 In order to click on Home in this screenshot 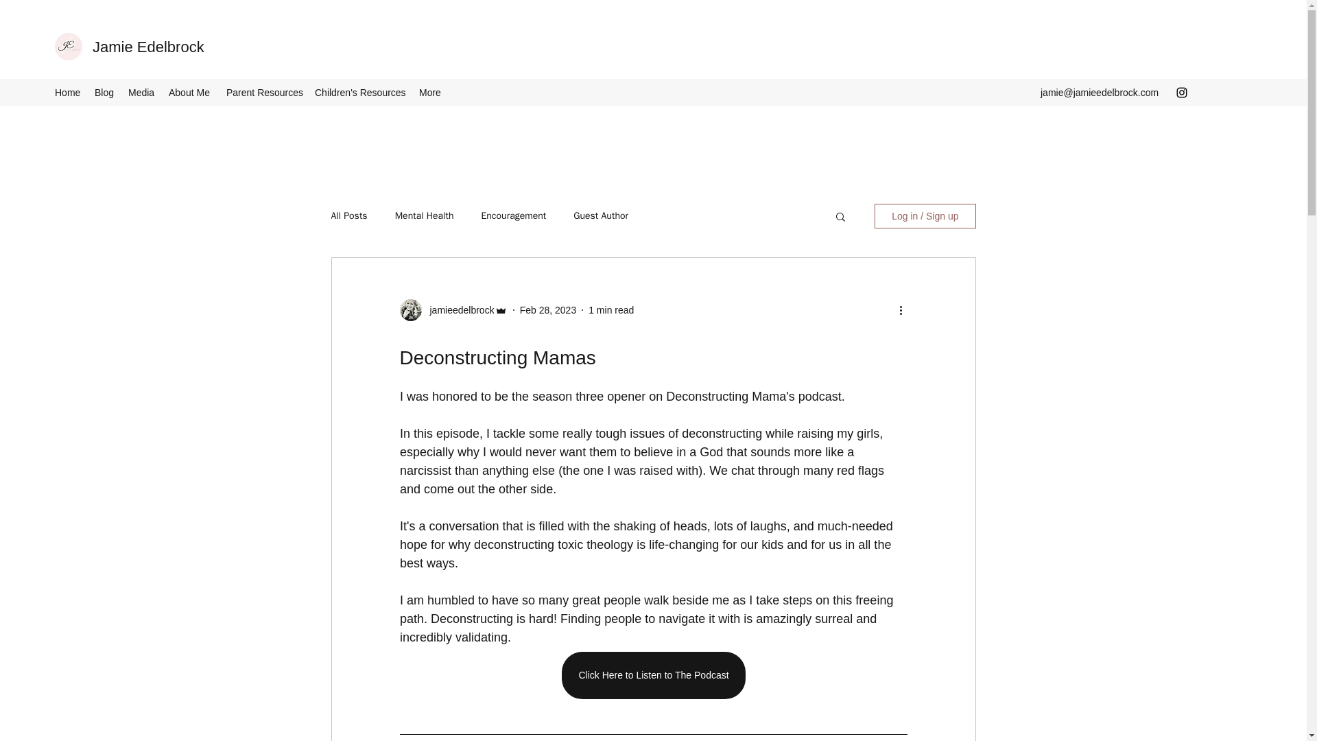, I will do `click(67, 92)`.